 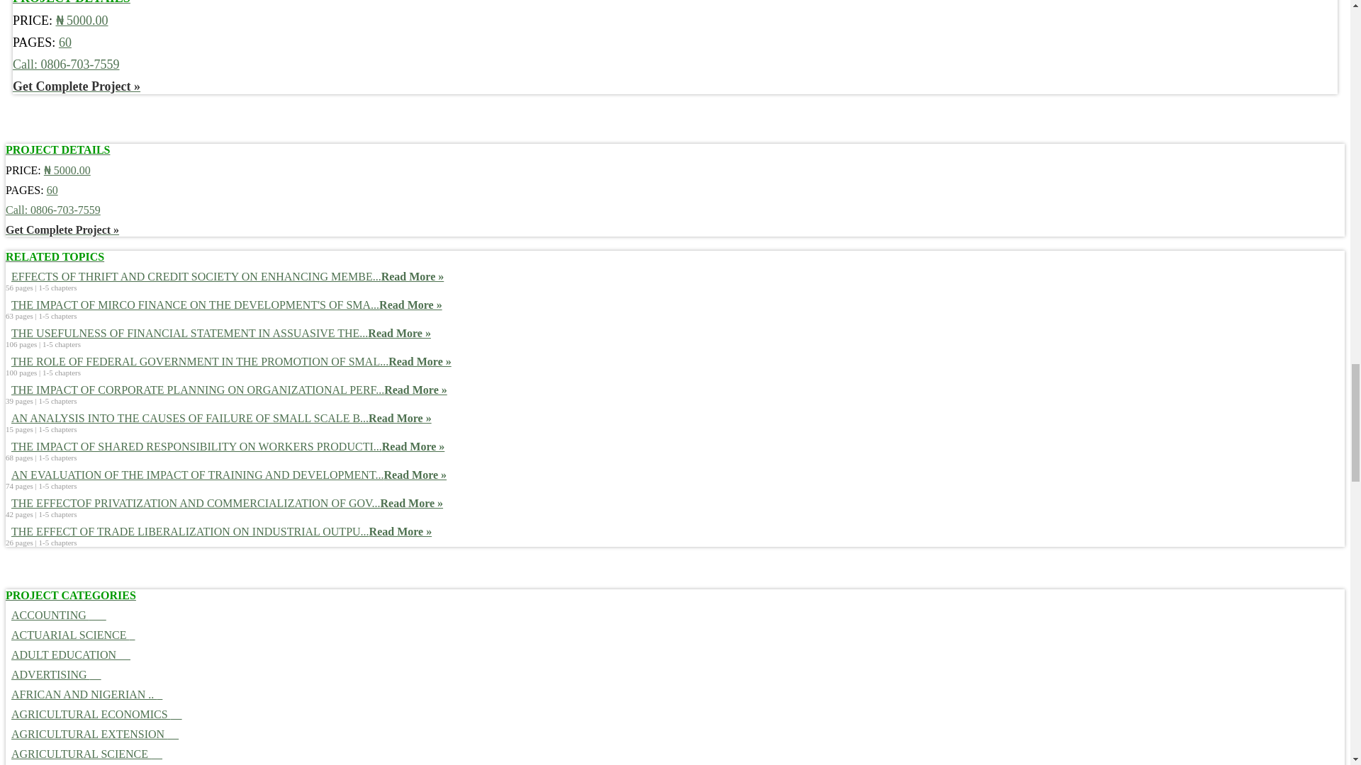 What do you see at coordinates (52, 674) in the screenshot?
I see `ADVERTISING PROJECT TOPICS AND RESEARCH MATERIALS` at bounding box center [52, 674].